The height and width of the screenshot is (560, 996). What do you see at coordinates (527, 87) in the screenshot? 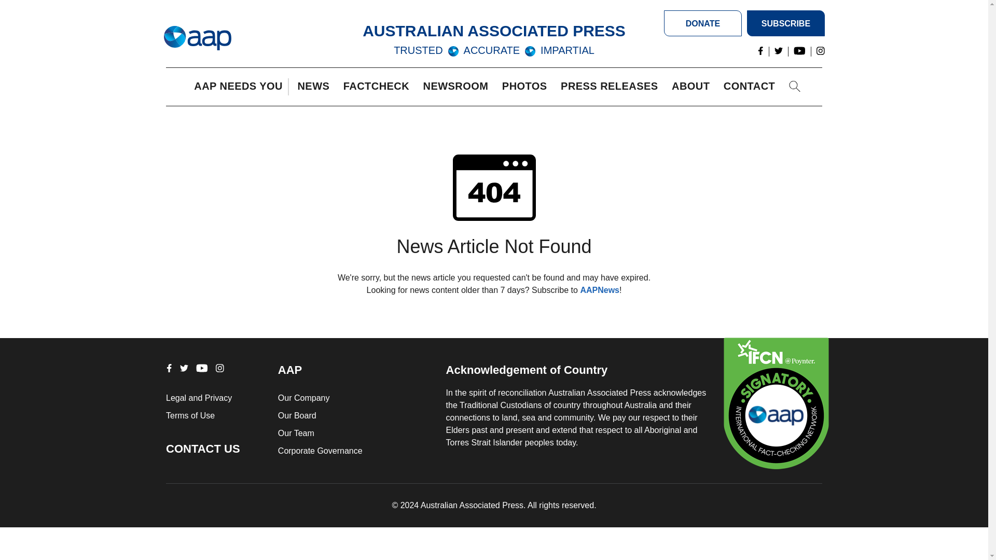
I see `PHOTOS` at bounding box center [527, 87].